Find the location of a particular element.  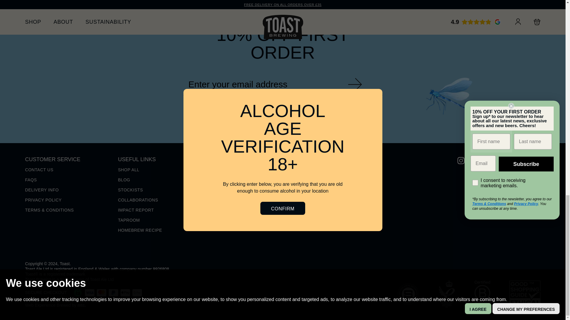

STOCKISTS is located at coordinates (130, 190).